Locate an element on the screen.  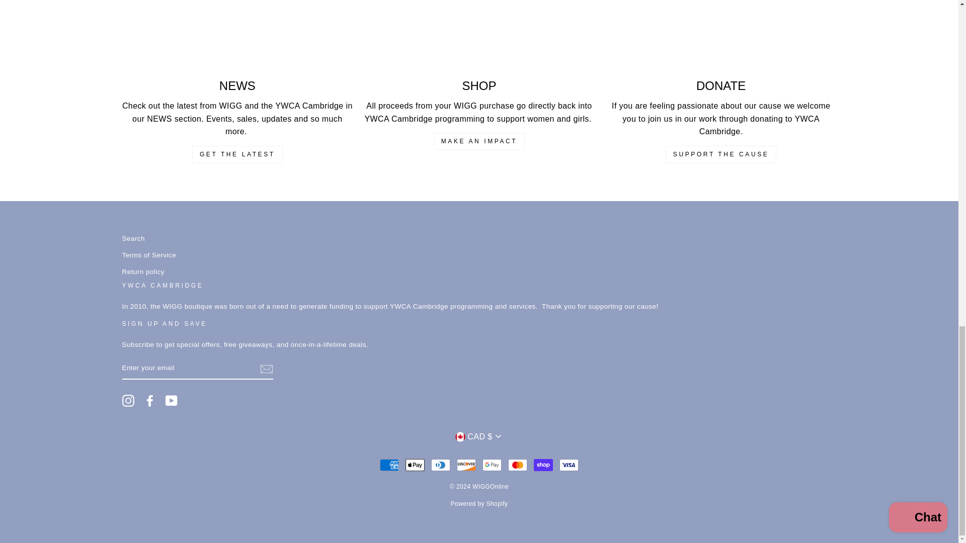
Discover is located at coordinates (466, 465).